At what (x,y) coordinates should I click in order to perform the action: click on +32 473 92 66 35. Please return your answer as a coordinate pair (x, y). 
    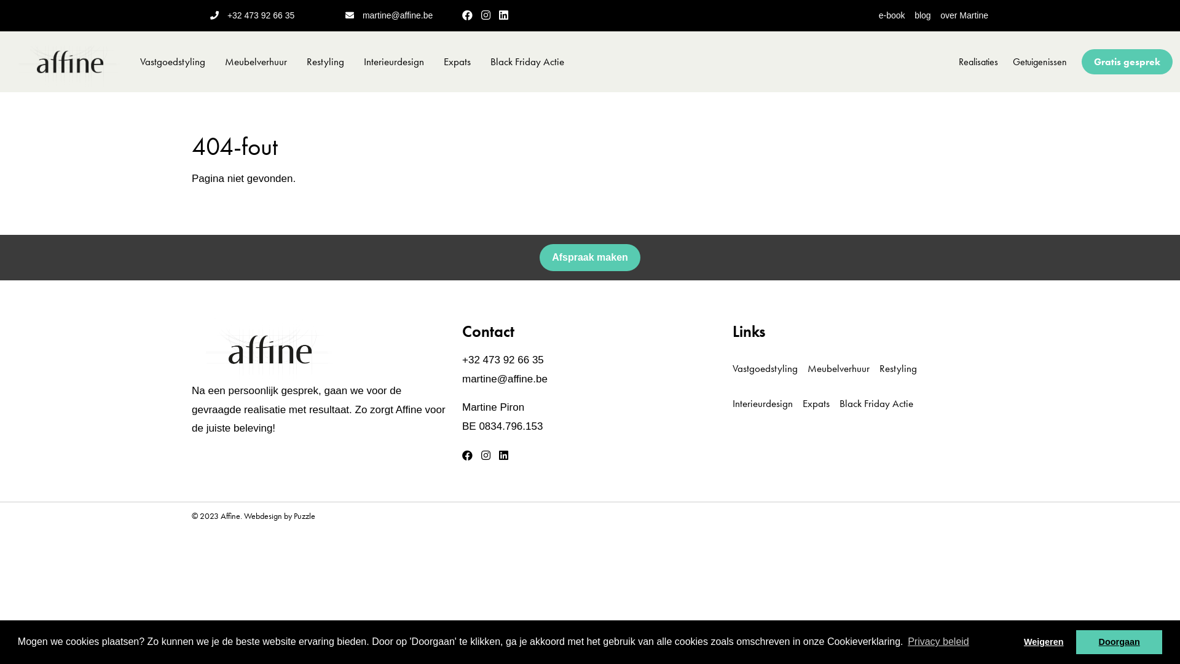
    Looking at the image, I should click on (261, 15).